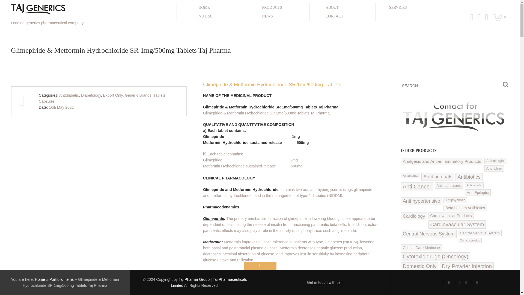  I want to click on Portfolio Items, so click(61, 279).